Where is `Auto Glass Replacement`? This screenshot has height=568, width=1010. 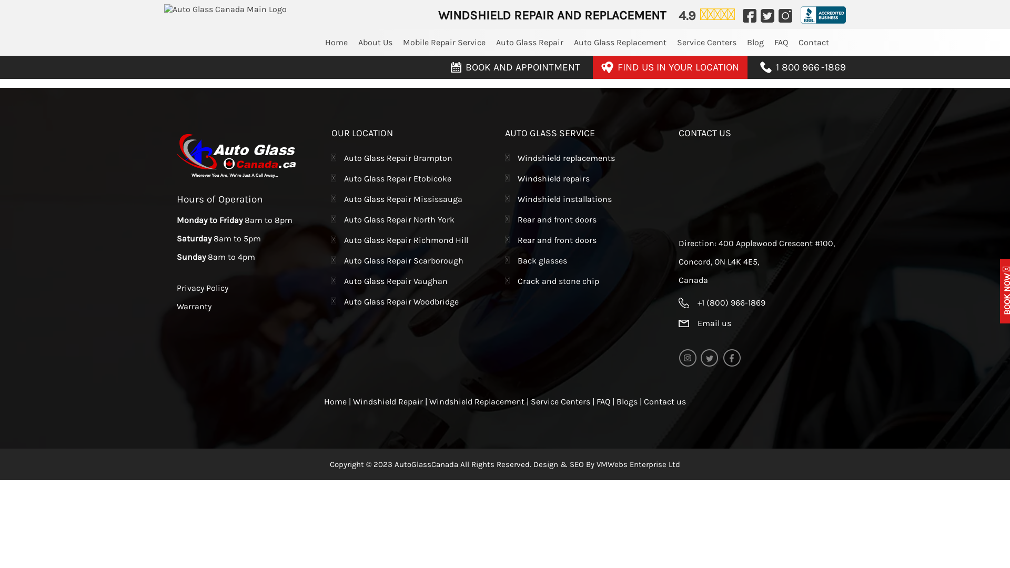
Auto Glass Replacement is located at coordinates (620, 42).